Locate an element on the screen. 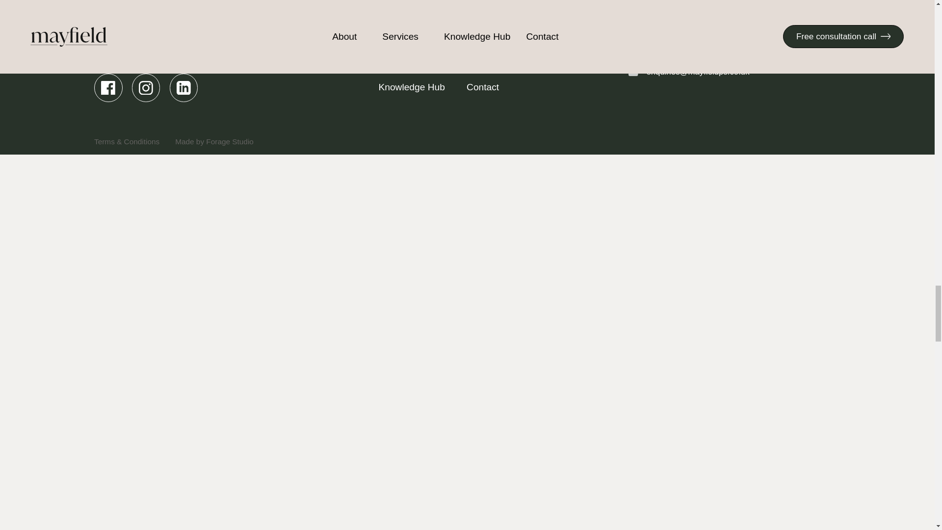 This screenshot has width=942, height=530. Knowledge Hub is located at coordinates (419, 87).